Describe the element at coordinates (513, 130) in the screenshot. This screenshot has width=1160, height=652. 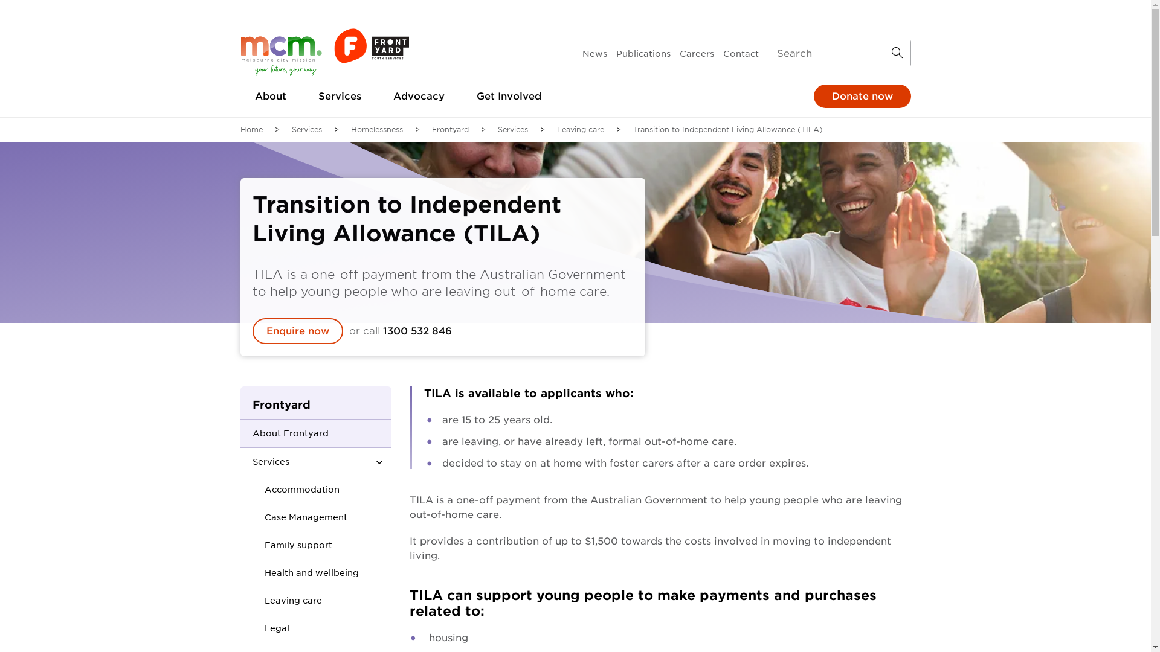
I see `Services` at that location.